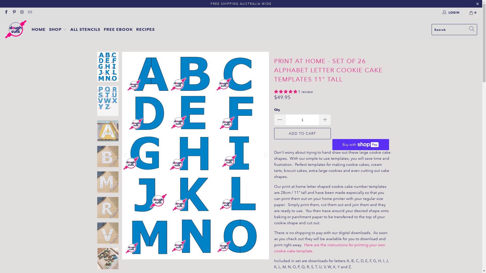 This screenshot has height=273, width=486. I want to click on DoughCuts, so click(16, 30).